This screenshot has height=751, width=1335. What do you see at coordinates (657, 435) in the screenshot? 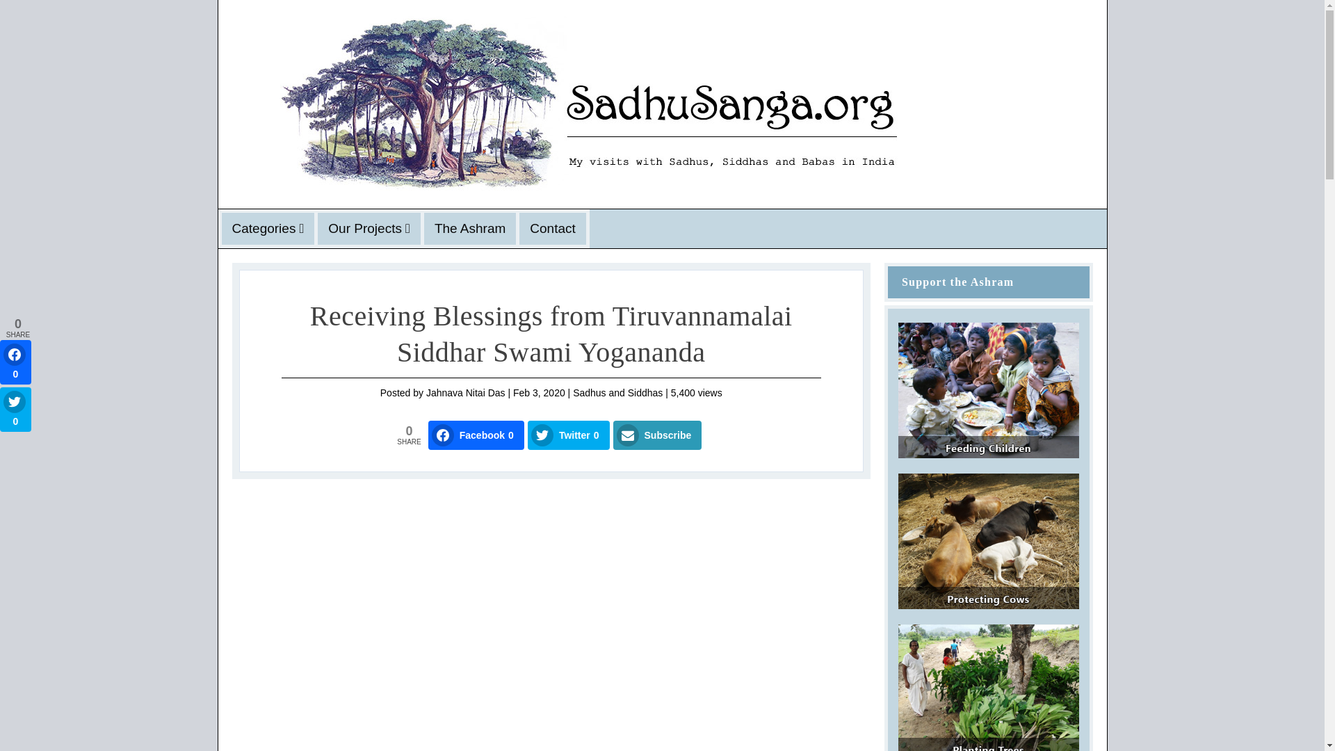
I see `Subscribe` at bounding box center [657, 435].